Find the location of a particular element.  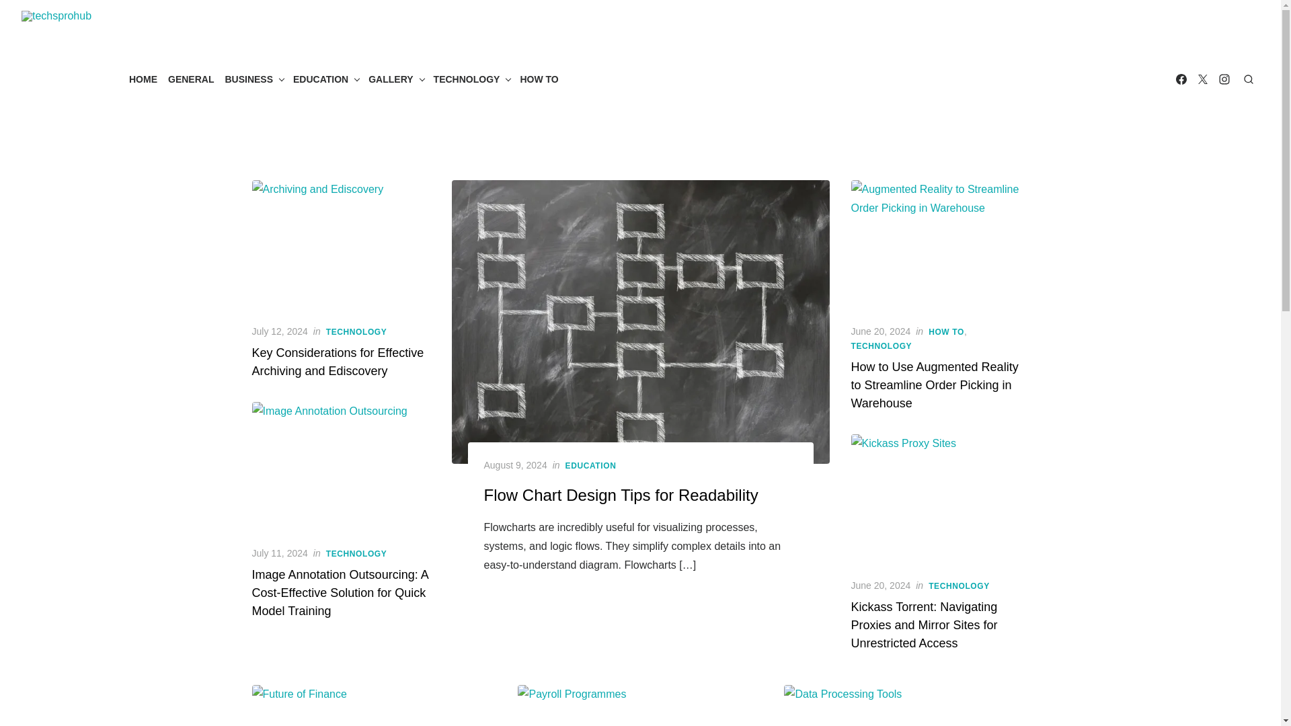

HOW TO is located at coordinates (539, 79).